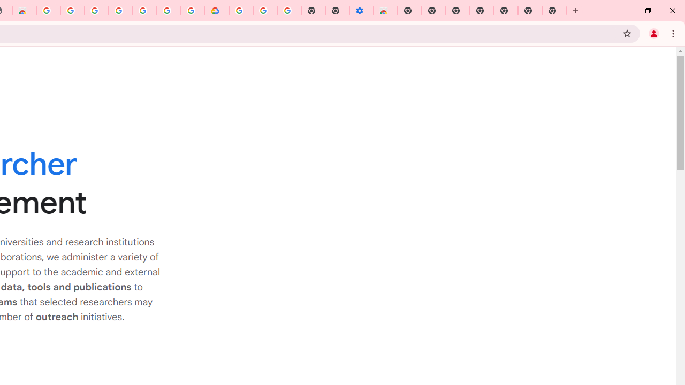 The height and width of the screenshot is (385, 685). What do you see at coordinates (265, 11) in the screenshot?
I see `Google Account Help` at bounding box center [265, 11].